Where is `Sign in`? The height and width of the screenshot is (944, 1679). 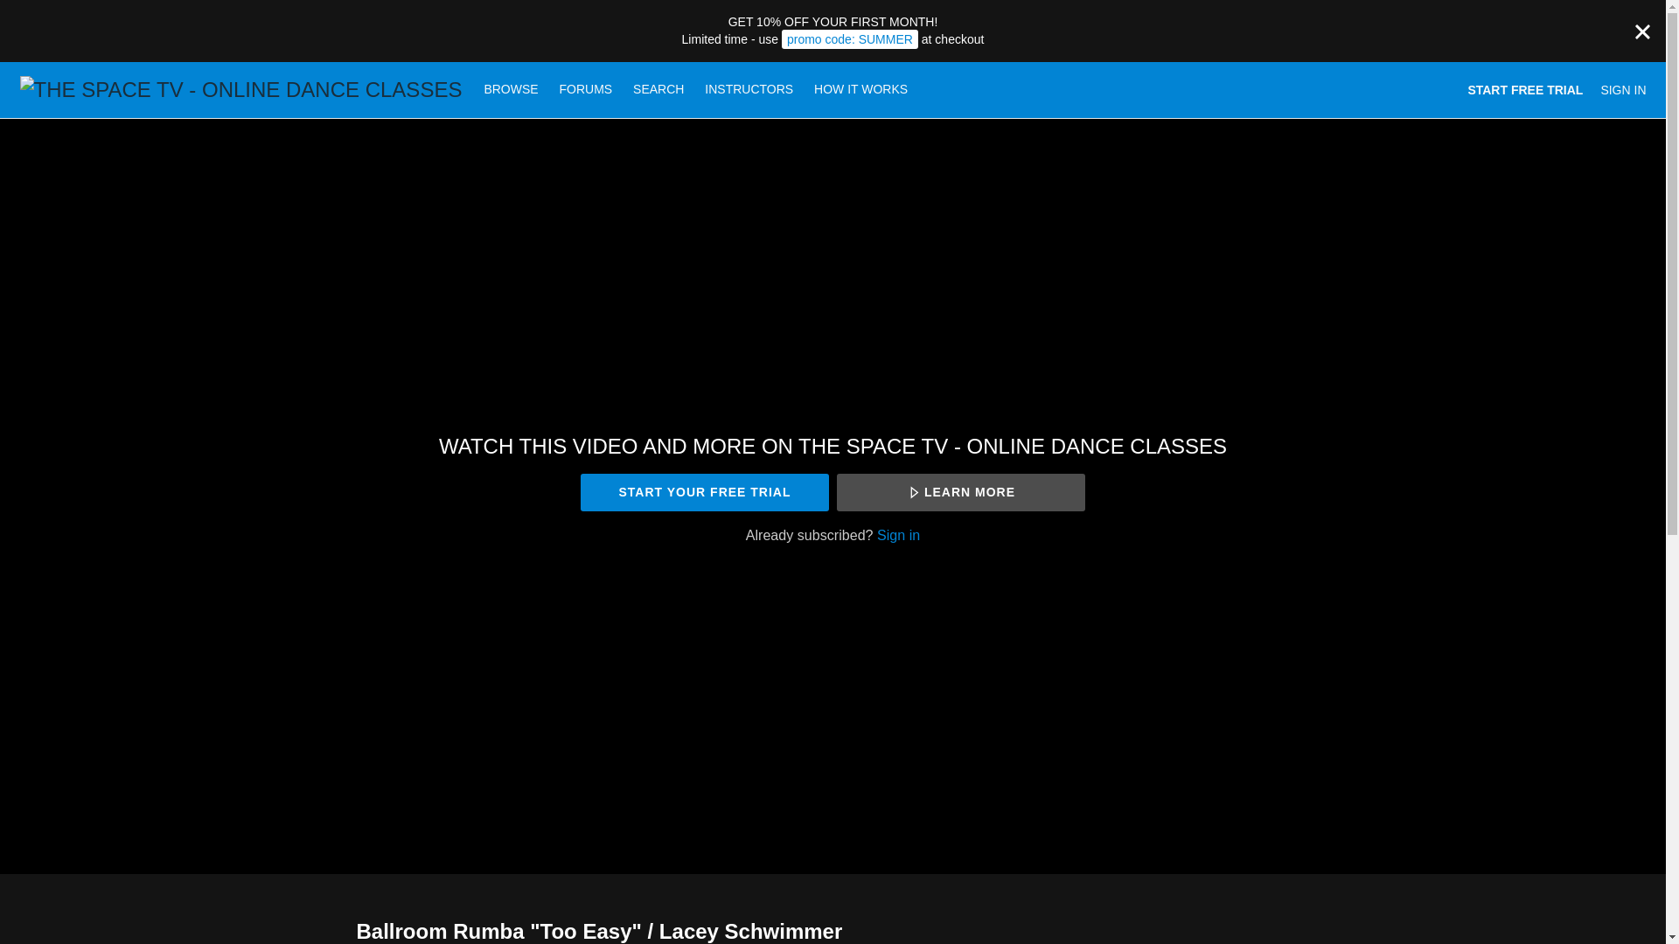
Sign in is located at coordinates (898, 535).